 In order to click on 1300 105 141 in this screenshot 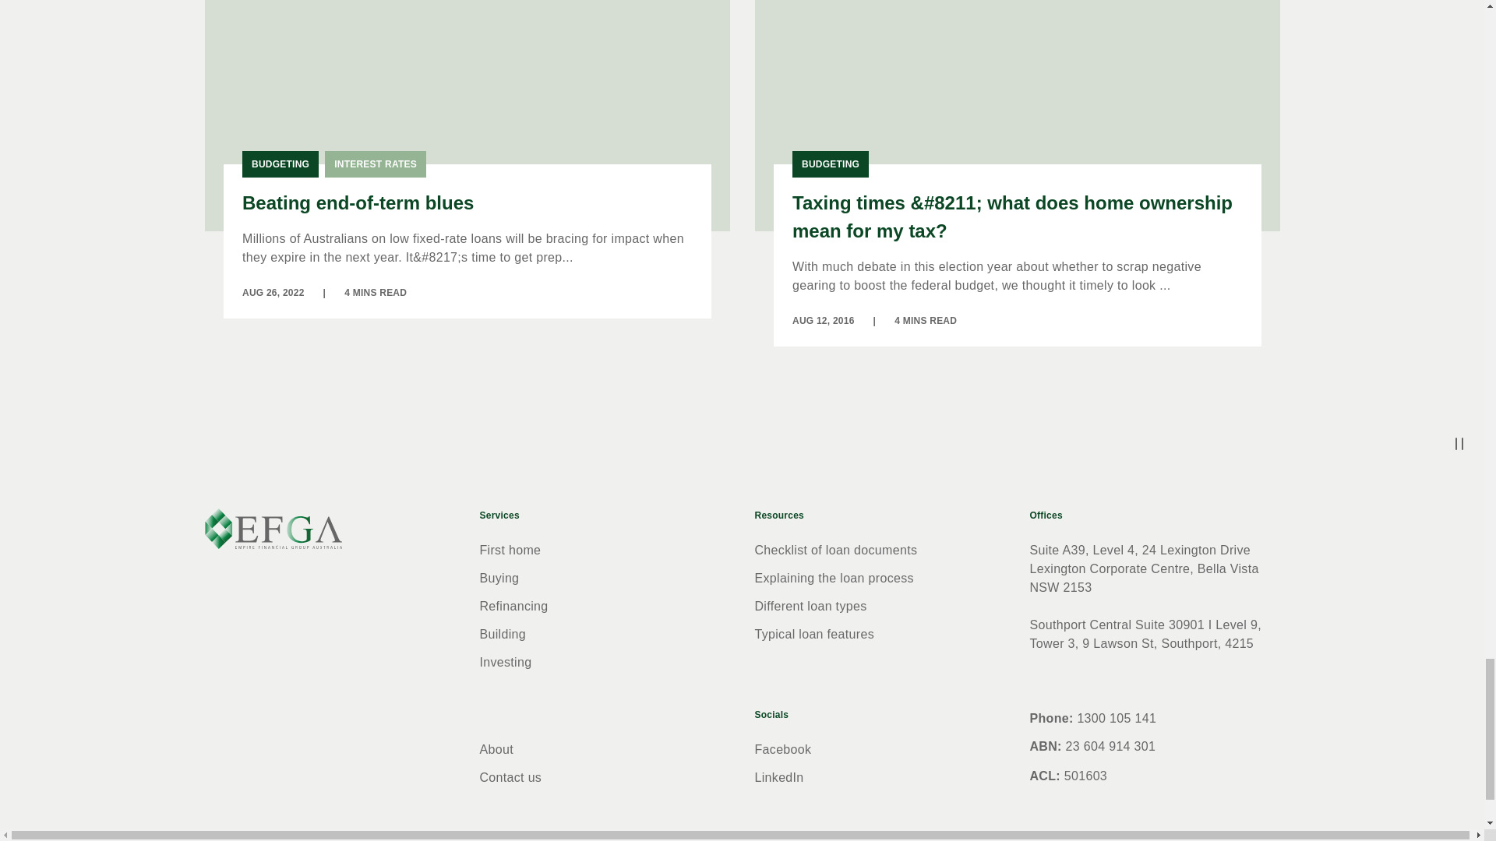, I will do `click(1117, 718)`.